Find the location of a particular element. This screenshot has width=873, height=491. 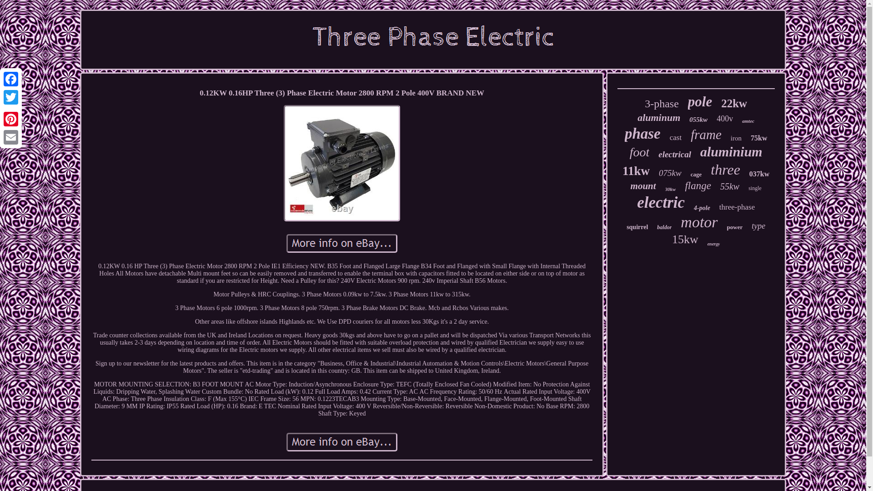

55kw is located at coordinates (730, 186).